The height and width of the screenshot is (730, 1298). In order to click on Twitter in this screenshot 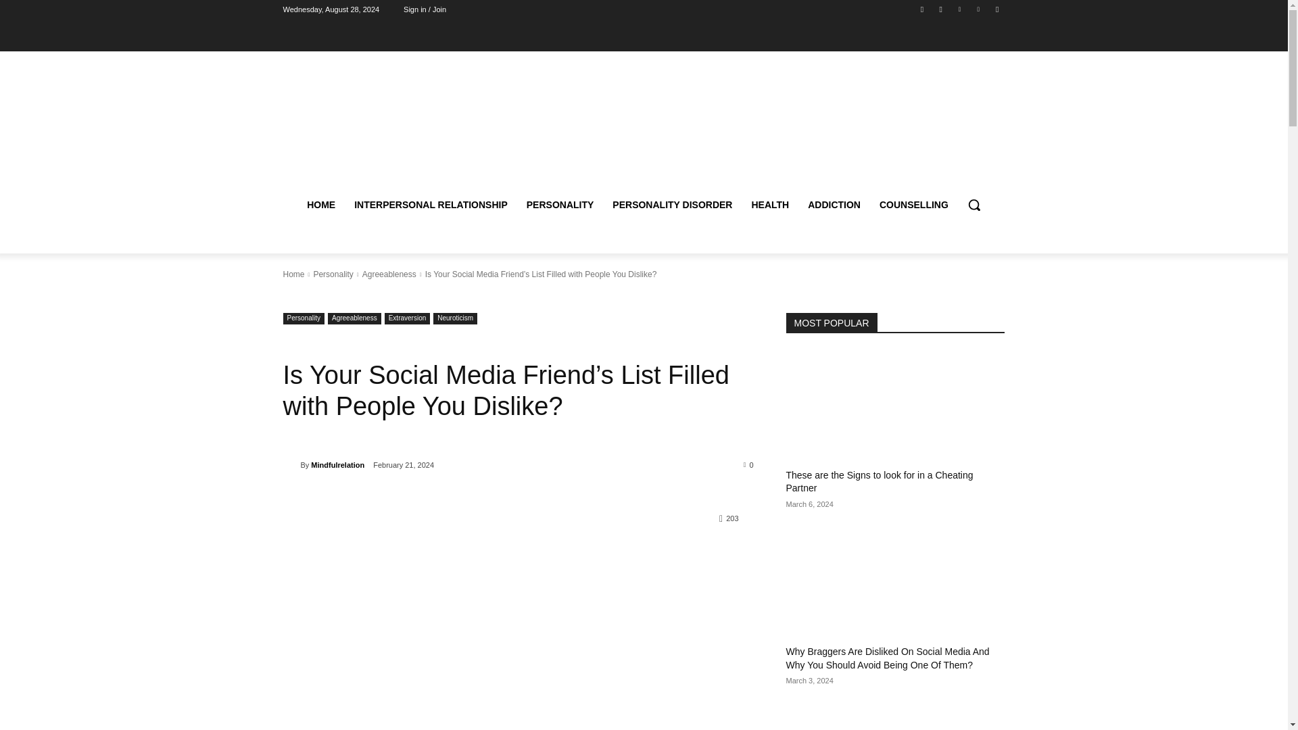, I will do `click(996, 9)`.